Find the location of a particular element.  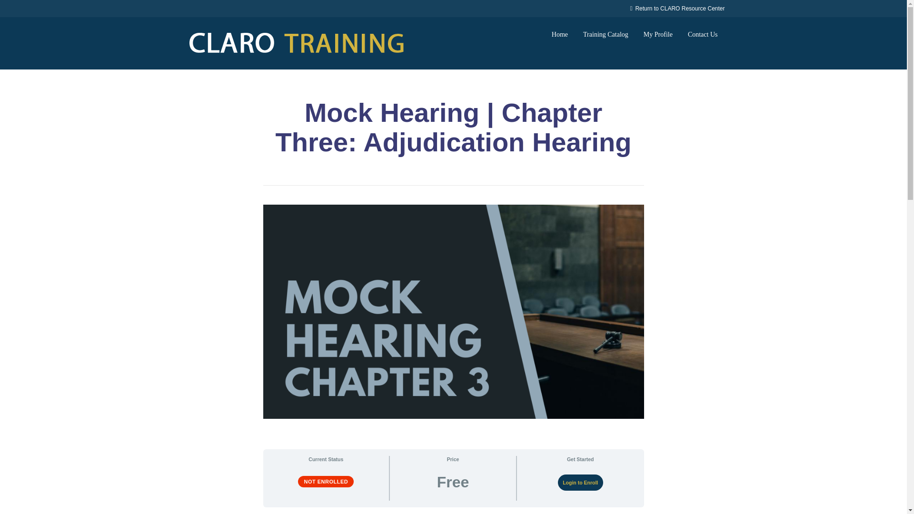

Contact Us is located at coordinates (703, 34).